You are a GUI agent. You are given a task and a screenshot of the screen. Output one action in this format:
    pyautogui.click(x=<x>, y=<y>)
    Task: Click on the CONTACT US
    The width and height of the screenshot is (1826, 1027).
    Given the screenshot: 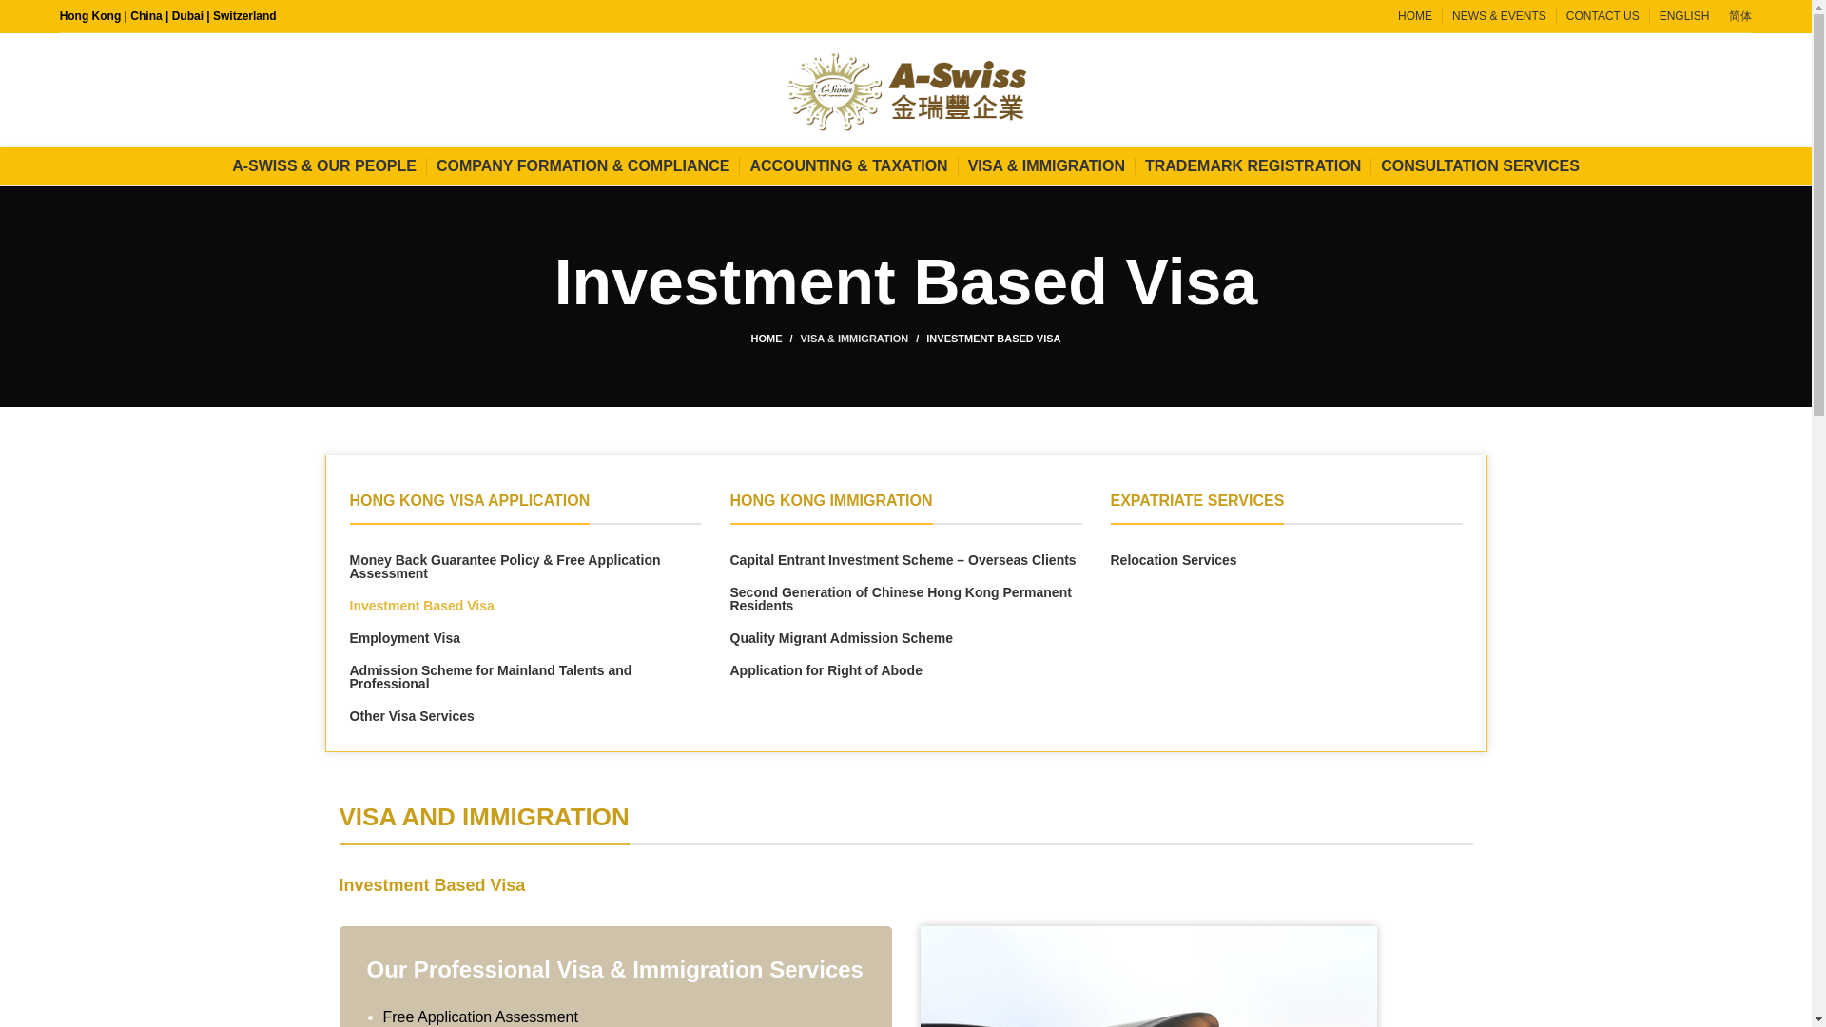 What is the action you would take?
    pyautogui.click(x=1603, y=17)
    